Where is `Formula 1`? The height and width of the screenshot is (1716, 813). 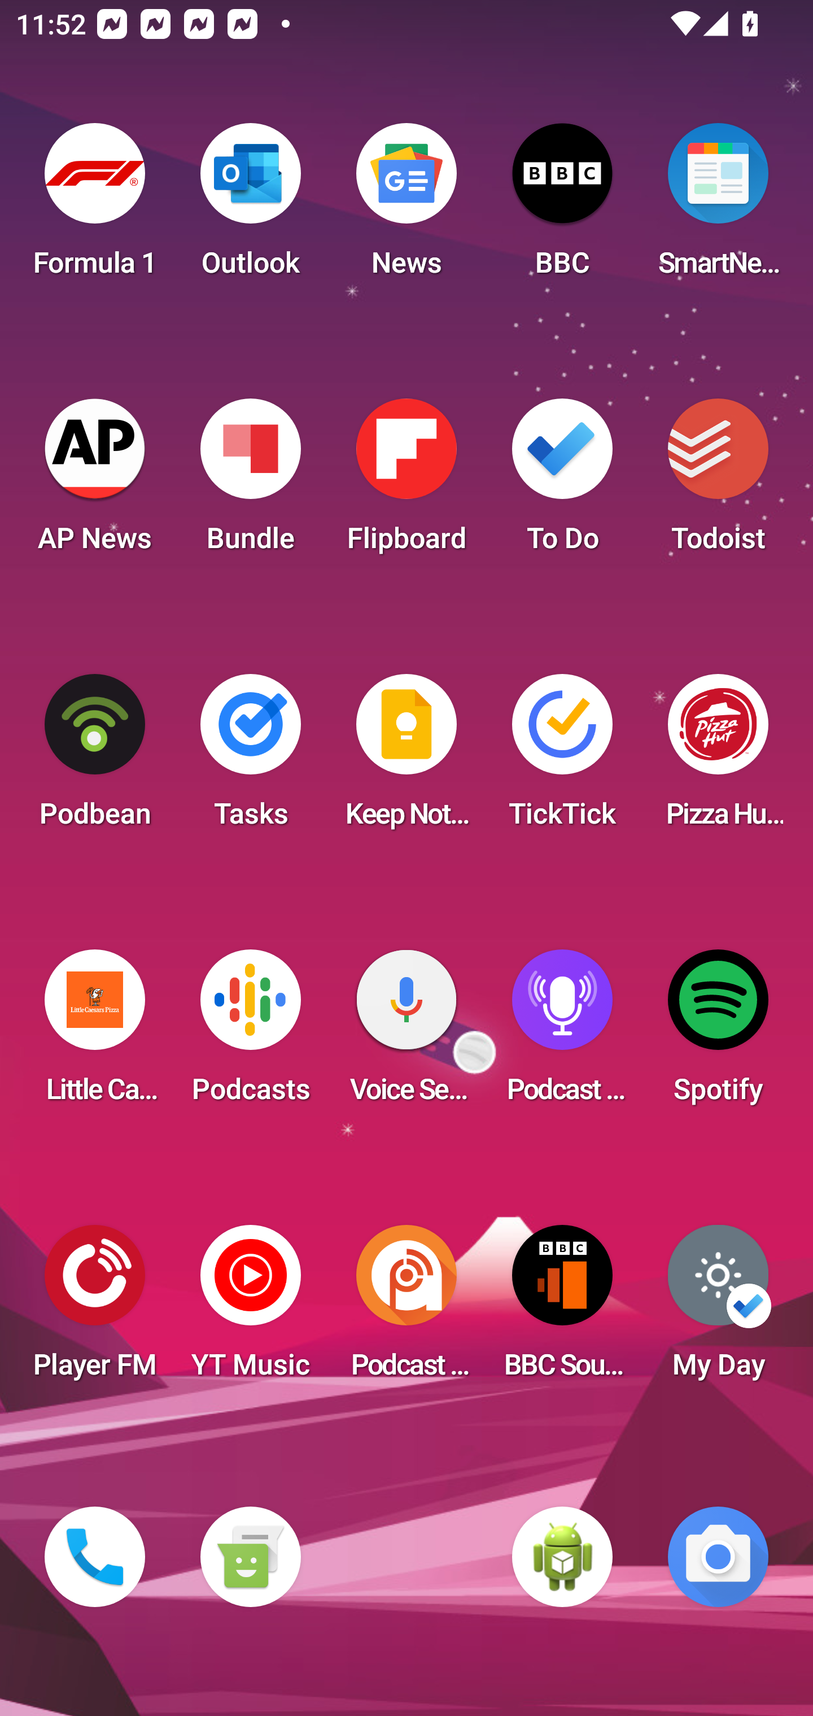 Formula 1 is located at coordinates (95, 207).